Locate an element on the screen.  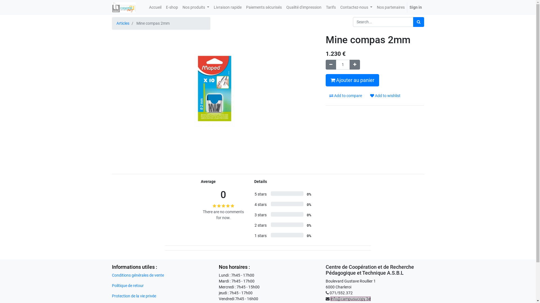
Add one is located at coordinates (354, 65).